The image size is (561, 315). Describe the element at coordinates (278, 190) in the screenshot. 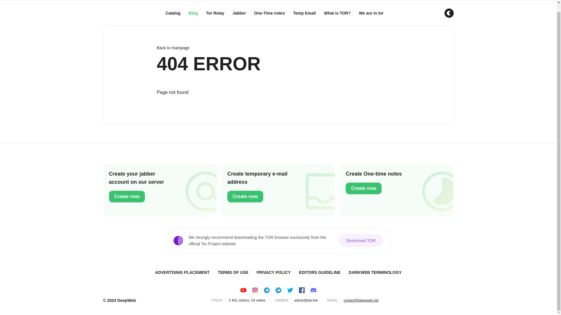

I see `Catalog` at that location.